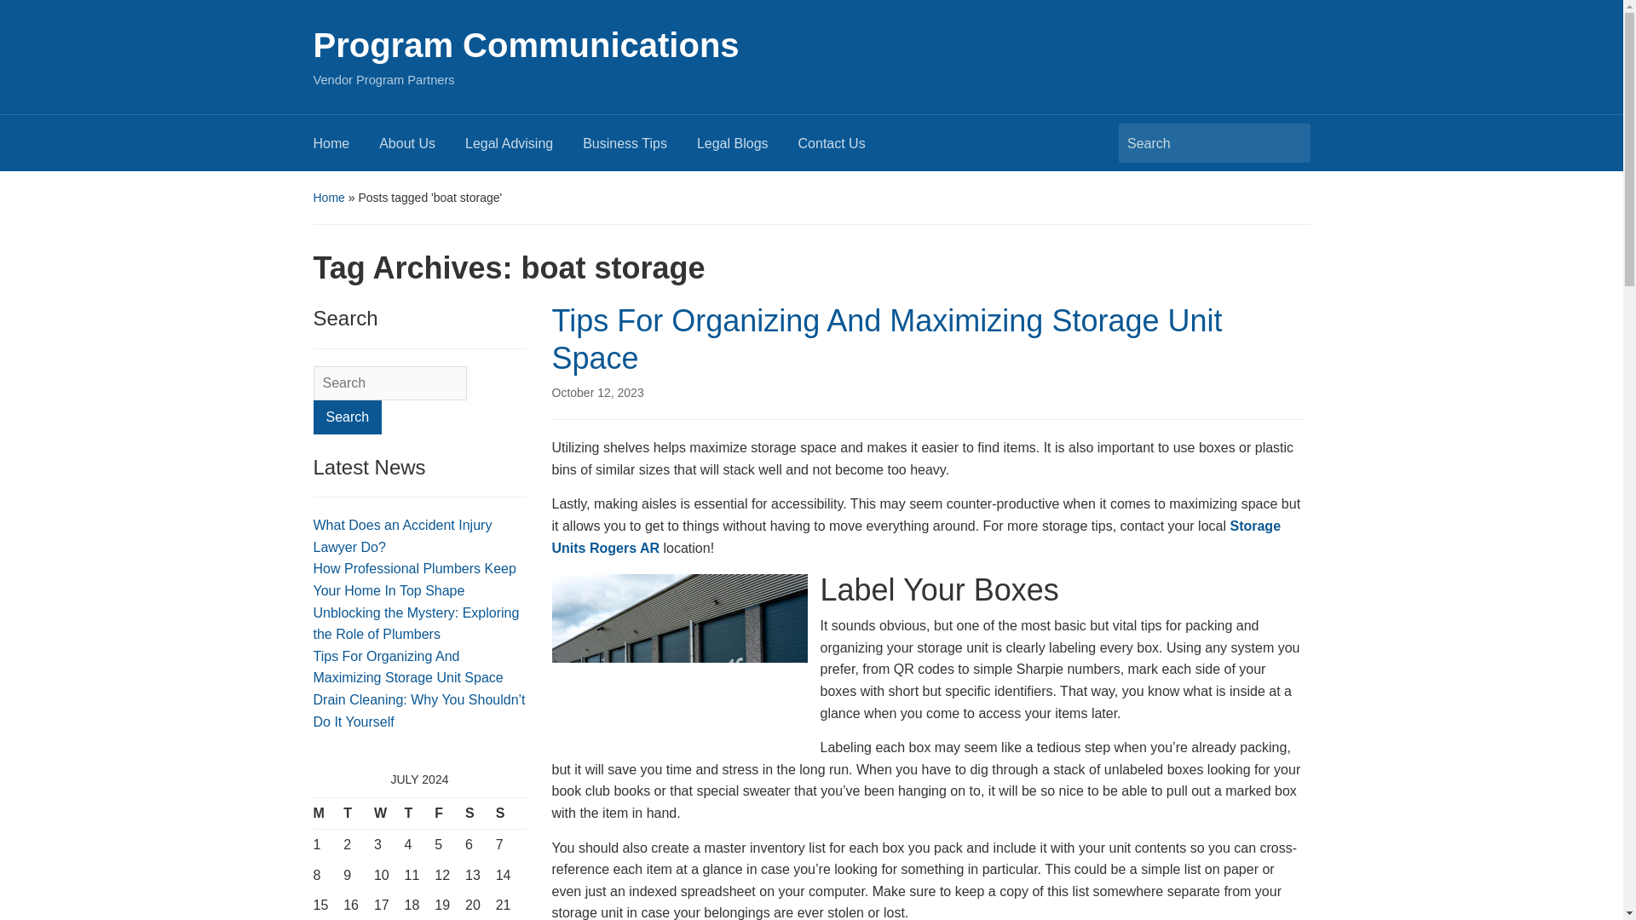 This screenshot has width=1636, height=920. What do you see at coordinates (450, 814) in the screenshot?
I see `Friday` at bounding box center [450, 814].